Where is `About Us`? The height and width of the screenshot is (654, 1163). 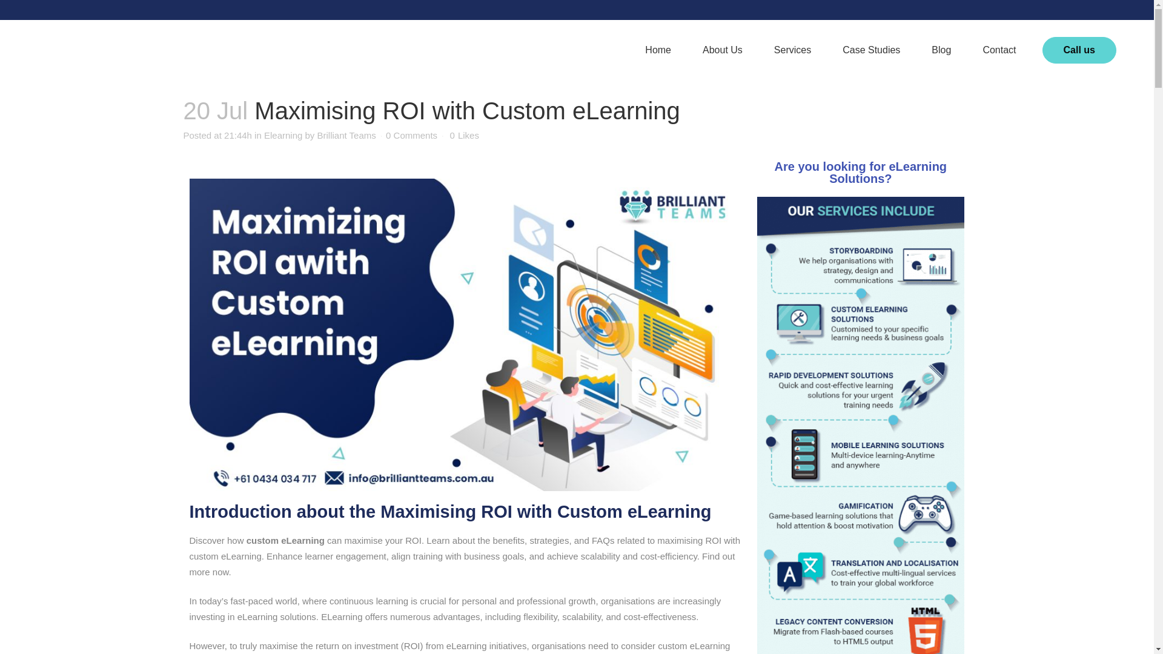 About Us is located at coordinates (722, 50).